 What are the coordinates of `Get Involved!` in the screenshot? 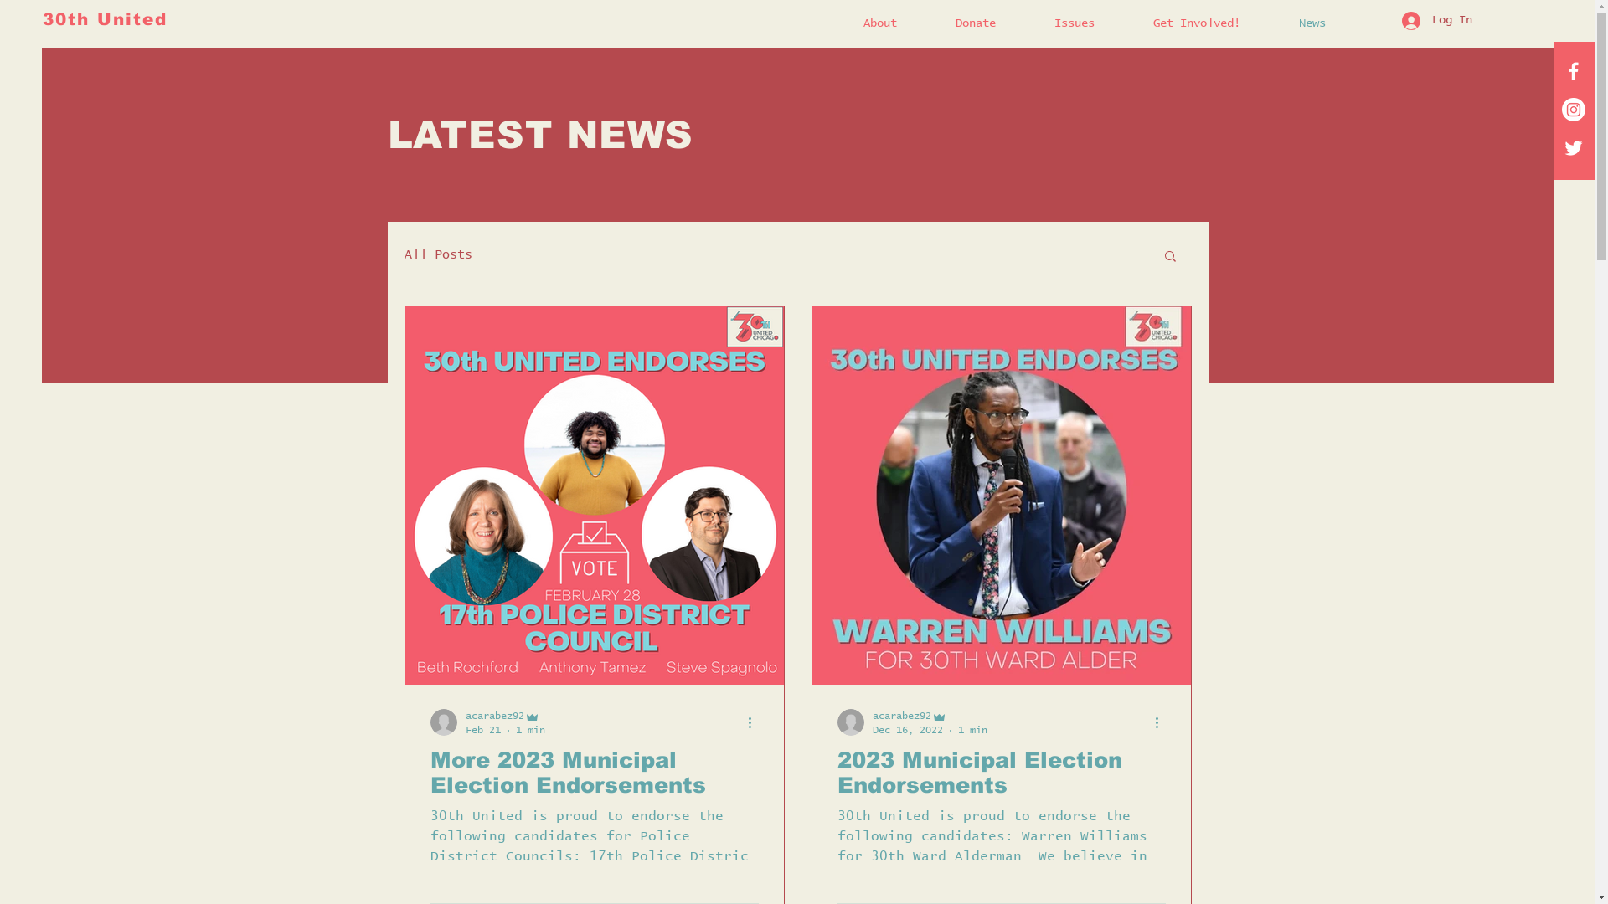 It's located at (1214, 23).